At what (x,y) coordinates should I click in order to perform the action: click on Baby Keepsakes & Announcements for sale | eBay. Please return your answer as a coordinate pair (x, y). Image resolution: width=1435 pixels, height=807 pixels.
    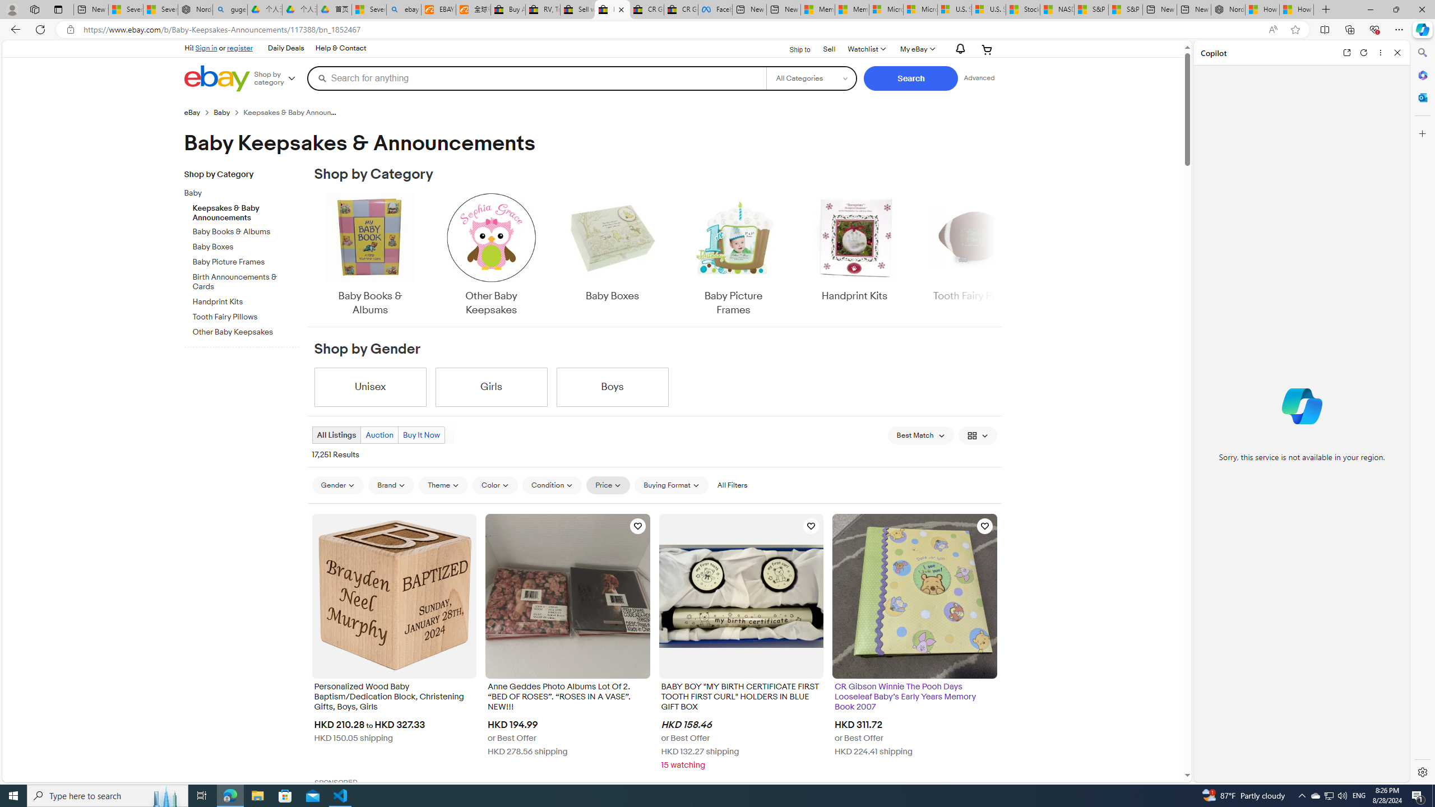
    Looking at the image, I should click on (612, 10).